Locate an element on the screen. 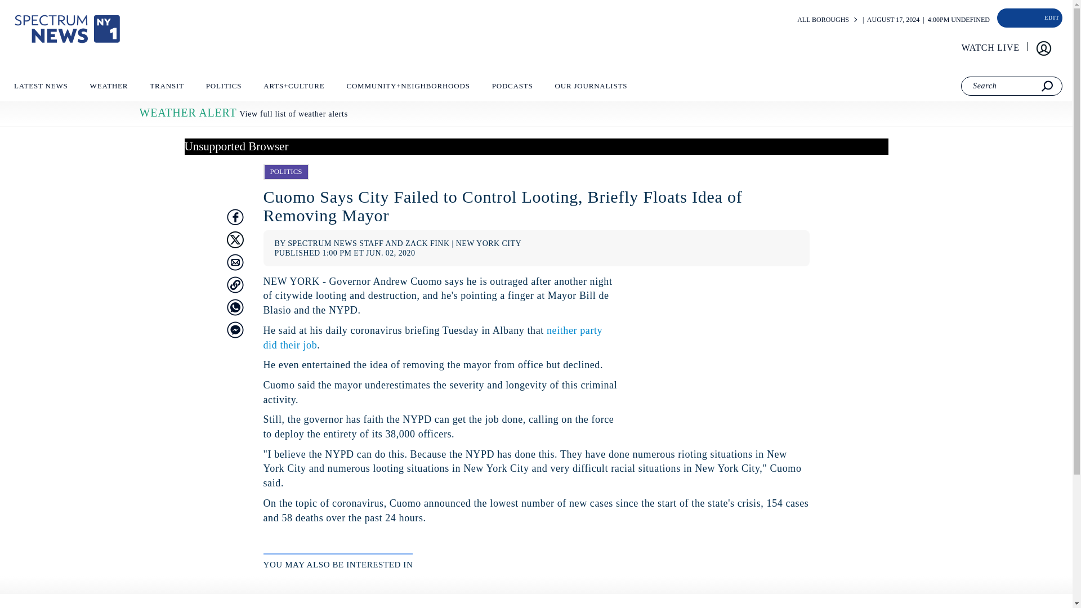 The height and width of the screenshot is (608, 1081). Share with Facebook Messenger is located at coordinates (234, 330).